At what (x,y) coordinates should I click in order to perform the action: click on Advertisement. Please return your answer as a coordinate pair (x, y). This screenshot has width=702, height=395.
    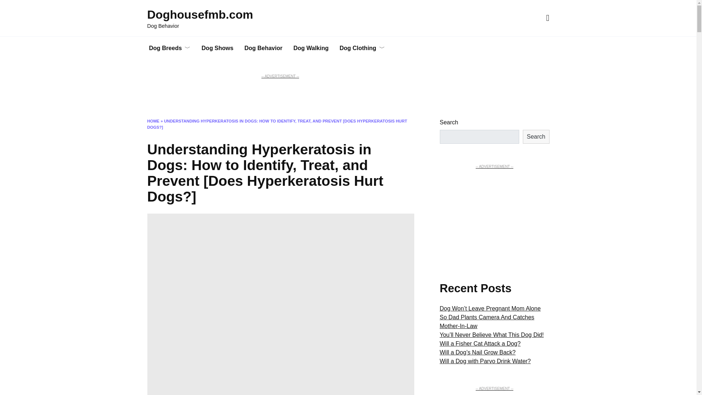
    Looking at the image, I should click on (494, 394).